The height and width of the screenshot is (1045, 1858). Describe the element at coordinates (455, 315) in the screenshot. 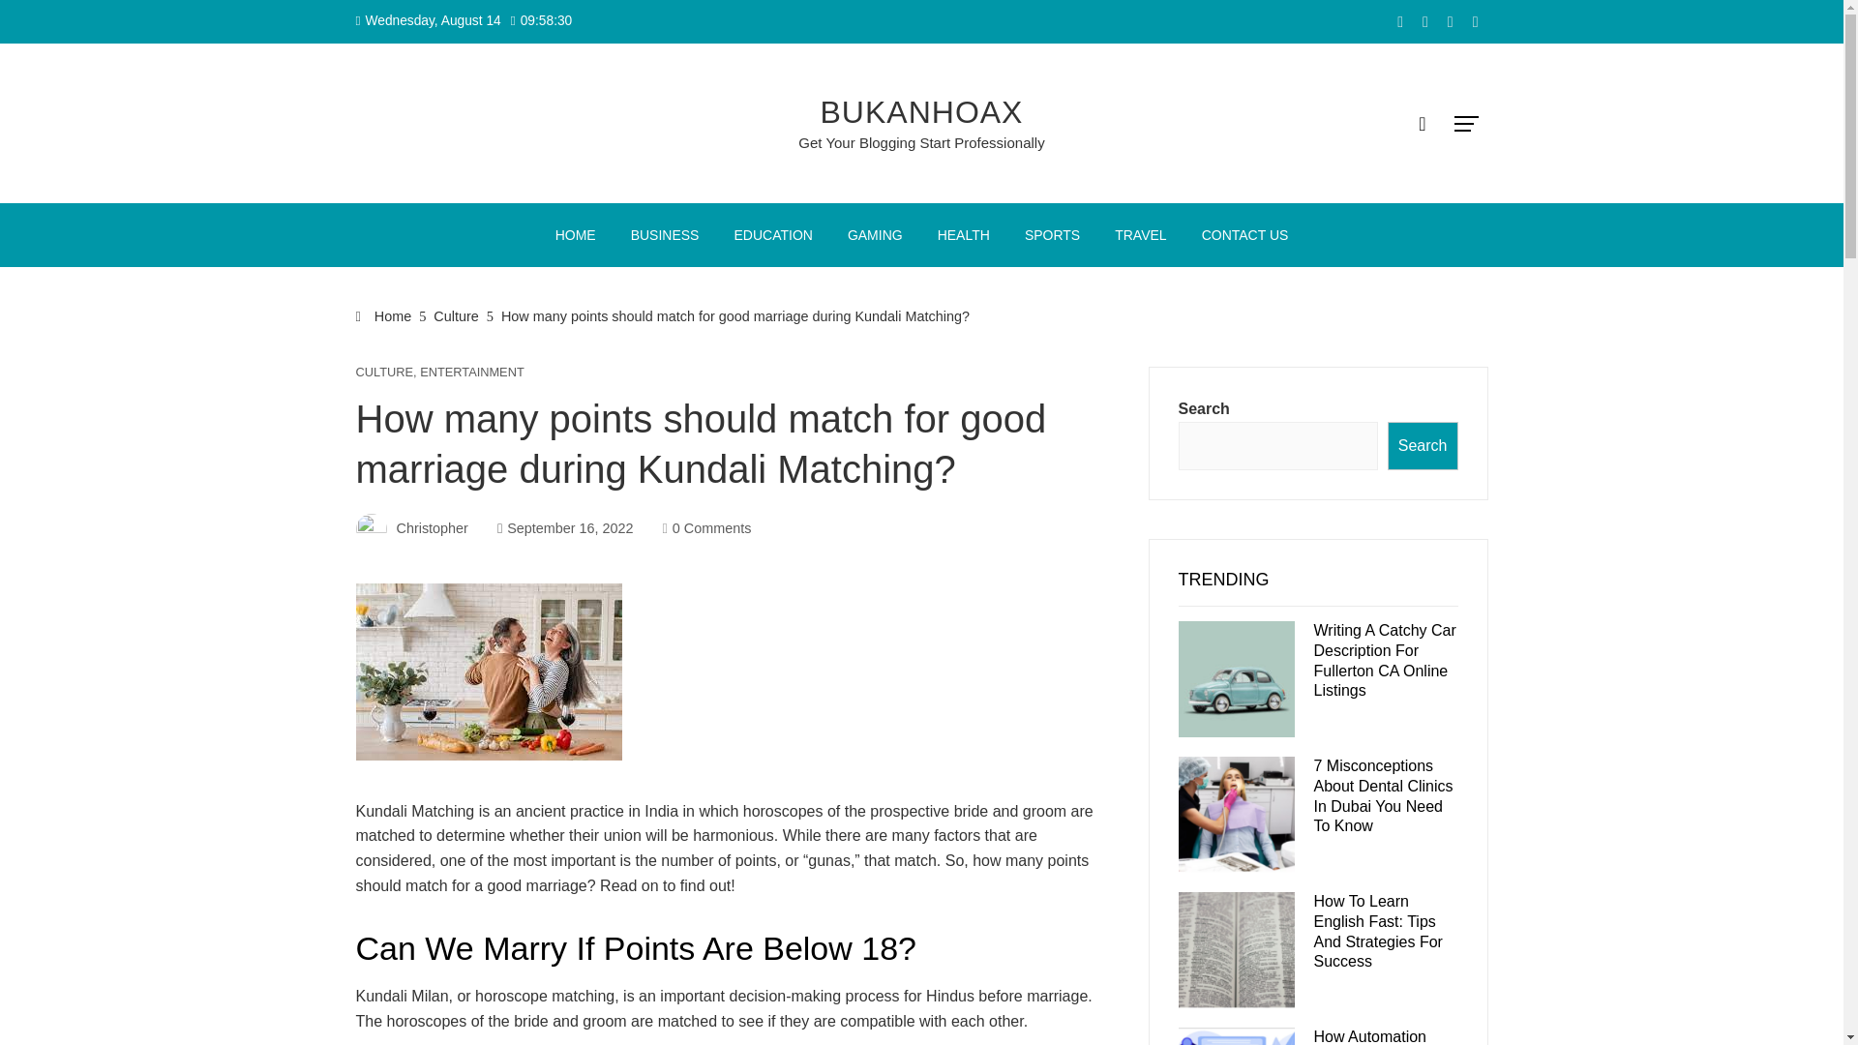

I see `Culture` at that location.